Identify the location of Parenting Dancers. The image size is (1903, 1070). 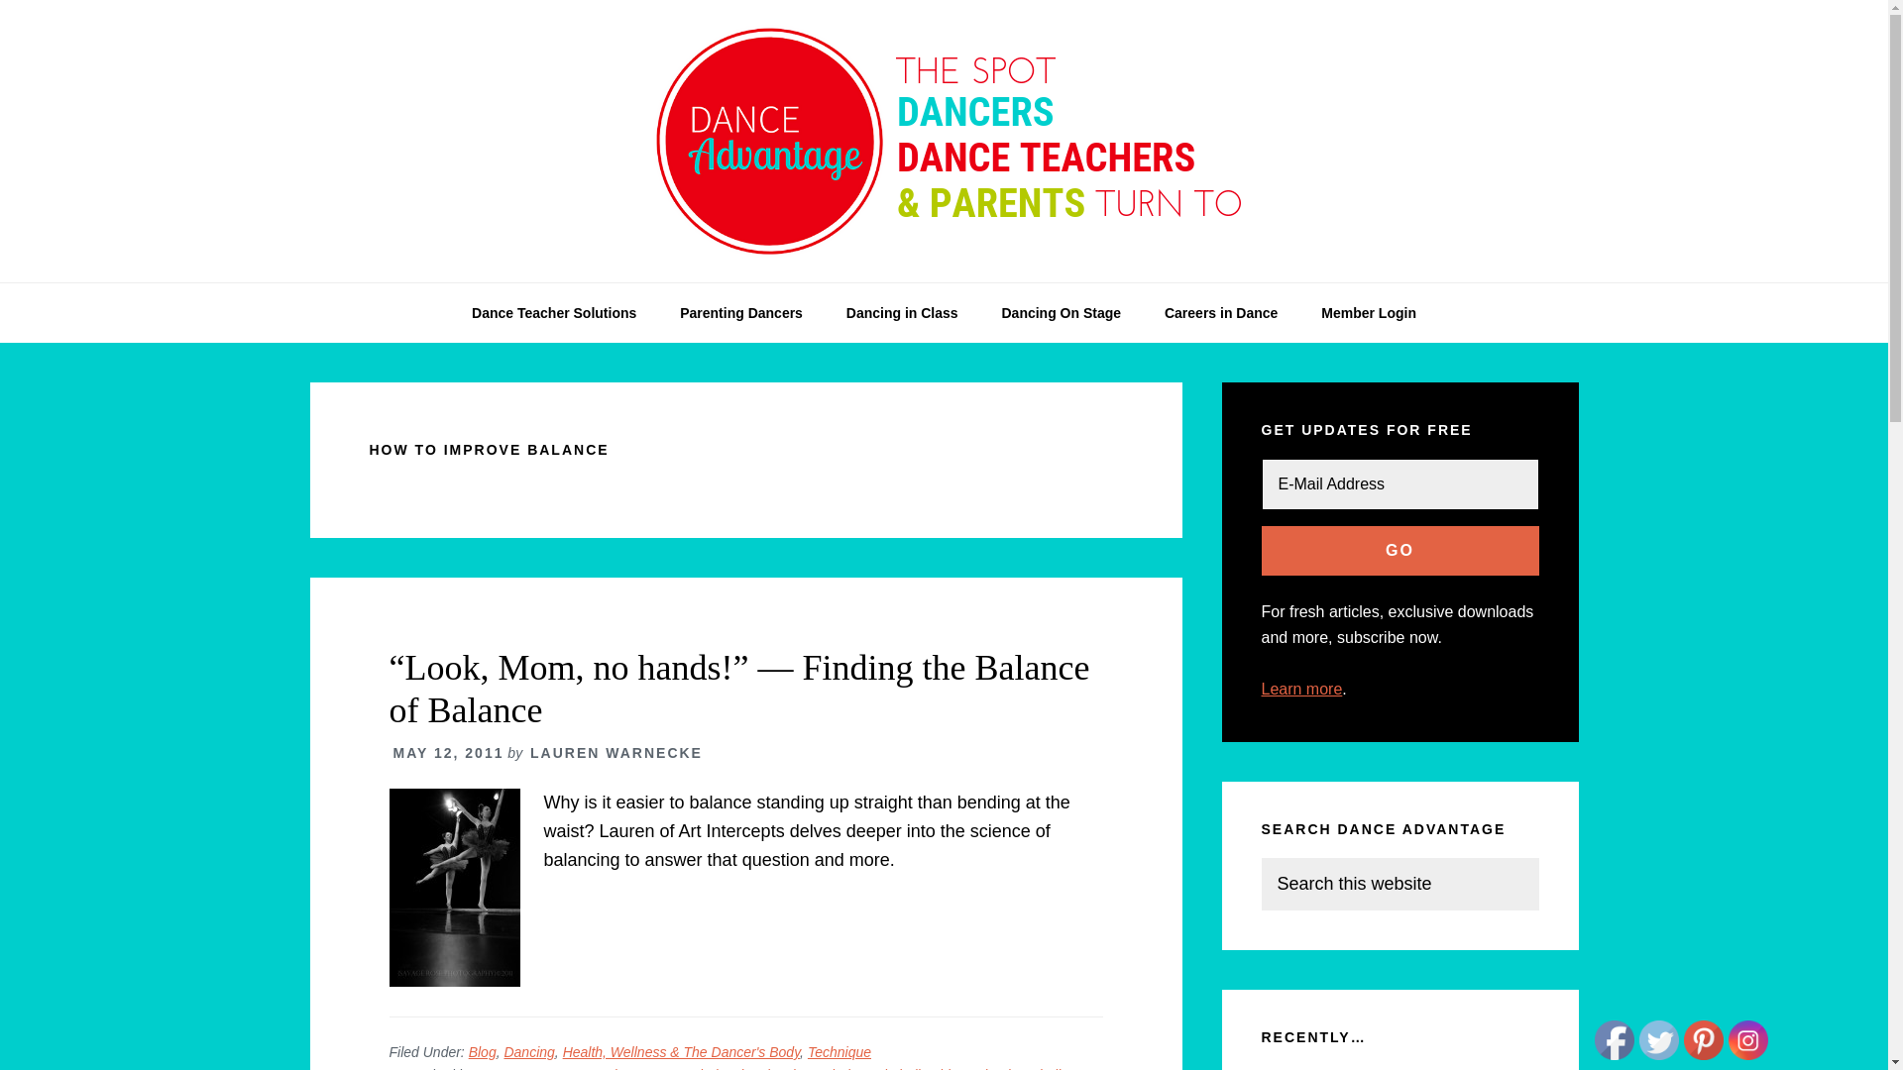
(741, 313).